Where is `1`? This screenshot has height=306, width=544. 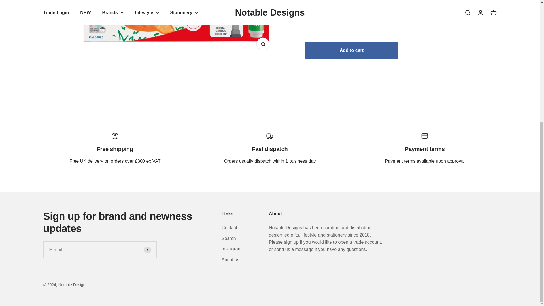 1 is located at coordinates (326, 7).